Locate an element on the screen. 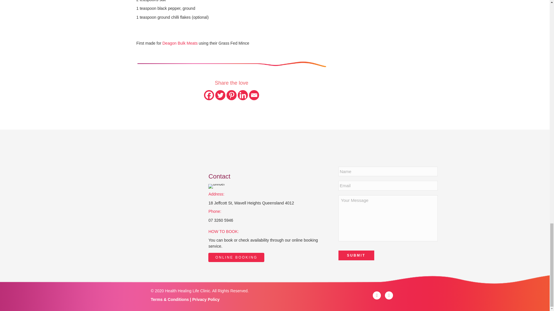  Submit is located at coordinates (356, 255).